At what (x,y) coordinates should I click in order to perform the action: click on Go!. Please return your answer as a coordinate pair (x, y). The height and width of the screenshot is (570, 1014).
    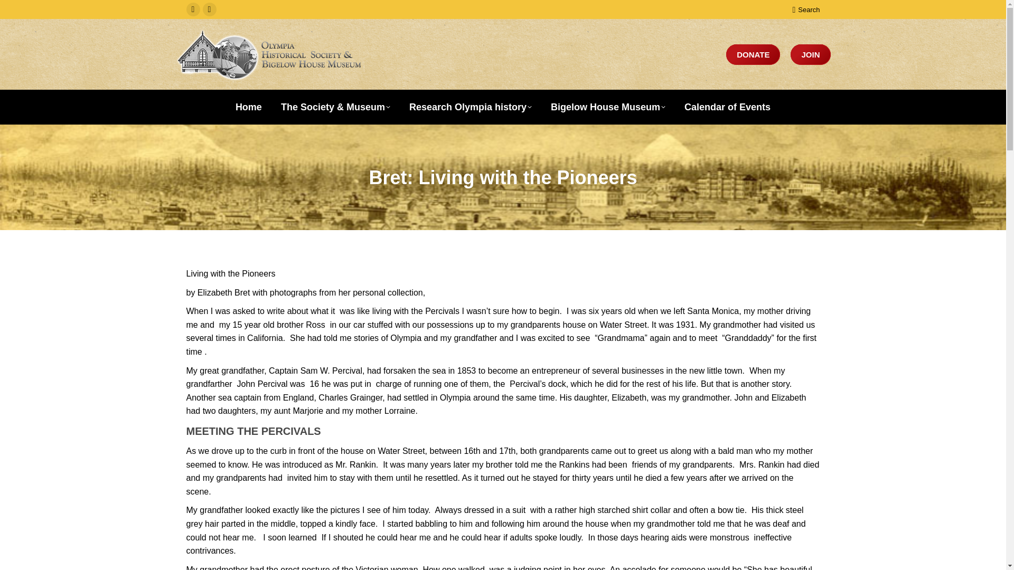
    Looking at the image, I should click on (17, 12).